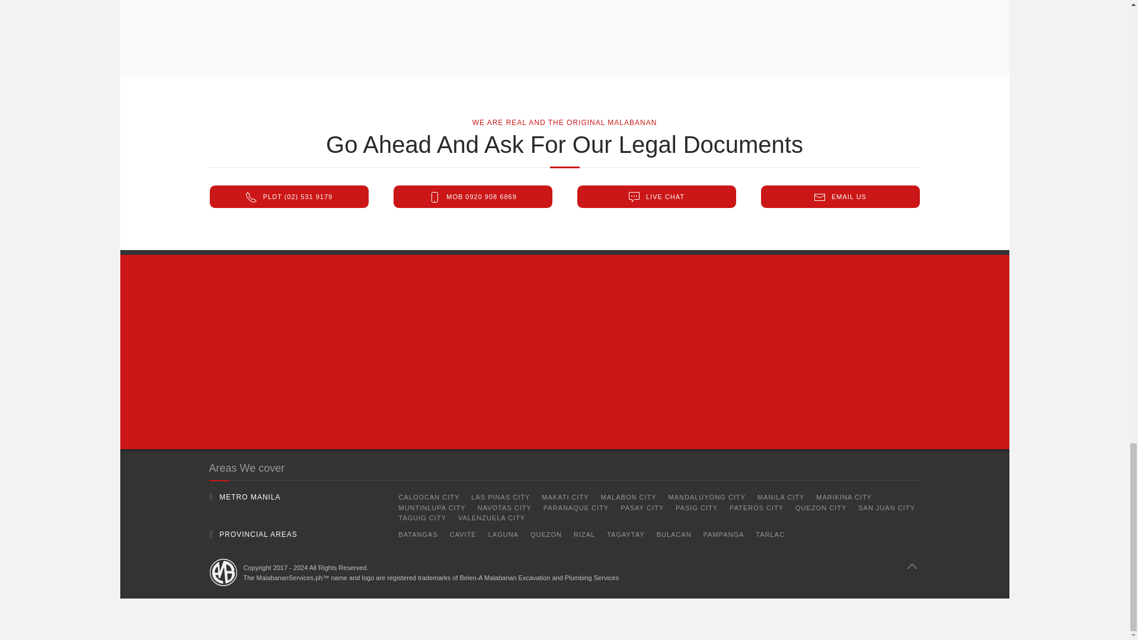 The width and height of the screenshot is (1138, 640). What do you see at coordinates (839, 197) in the screenshot?
I see `EMAIL US` at bounding box center [839, 197].